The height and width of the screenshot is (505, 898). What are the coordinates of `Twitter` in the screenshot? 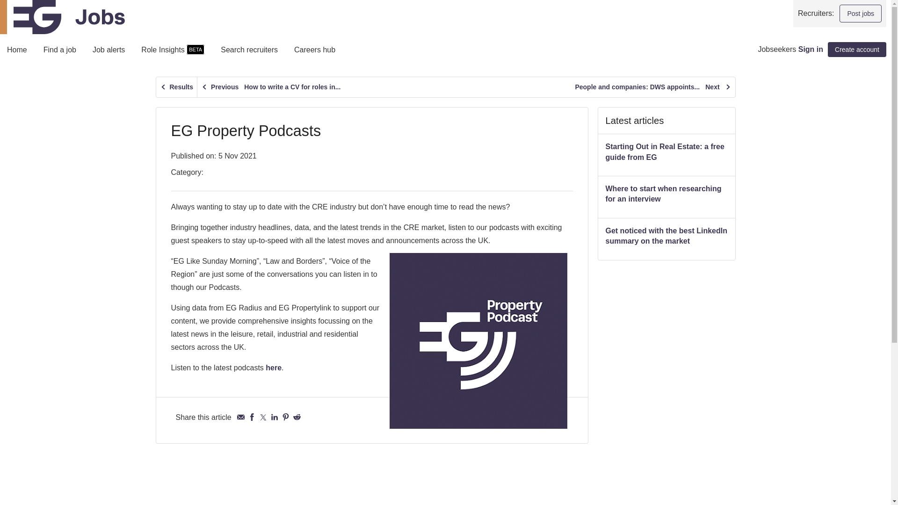 It's located at (263, 417).